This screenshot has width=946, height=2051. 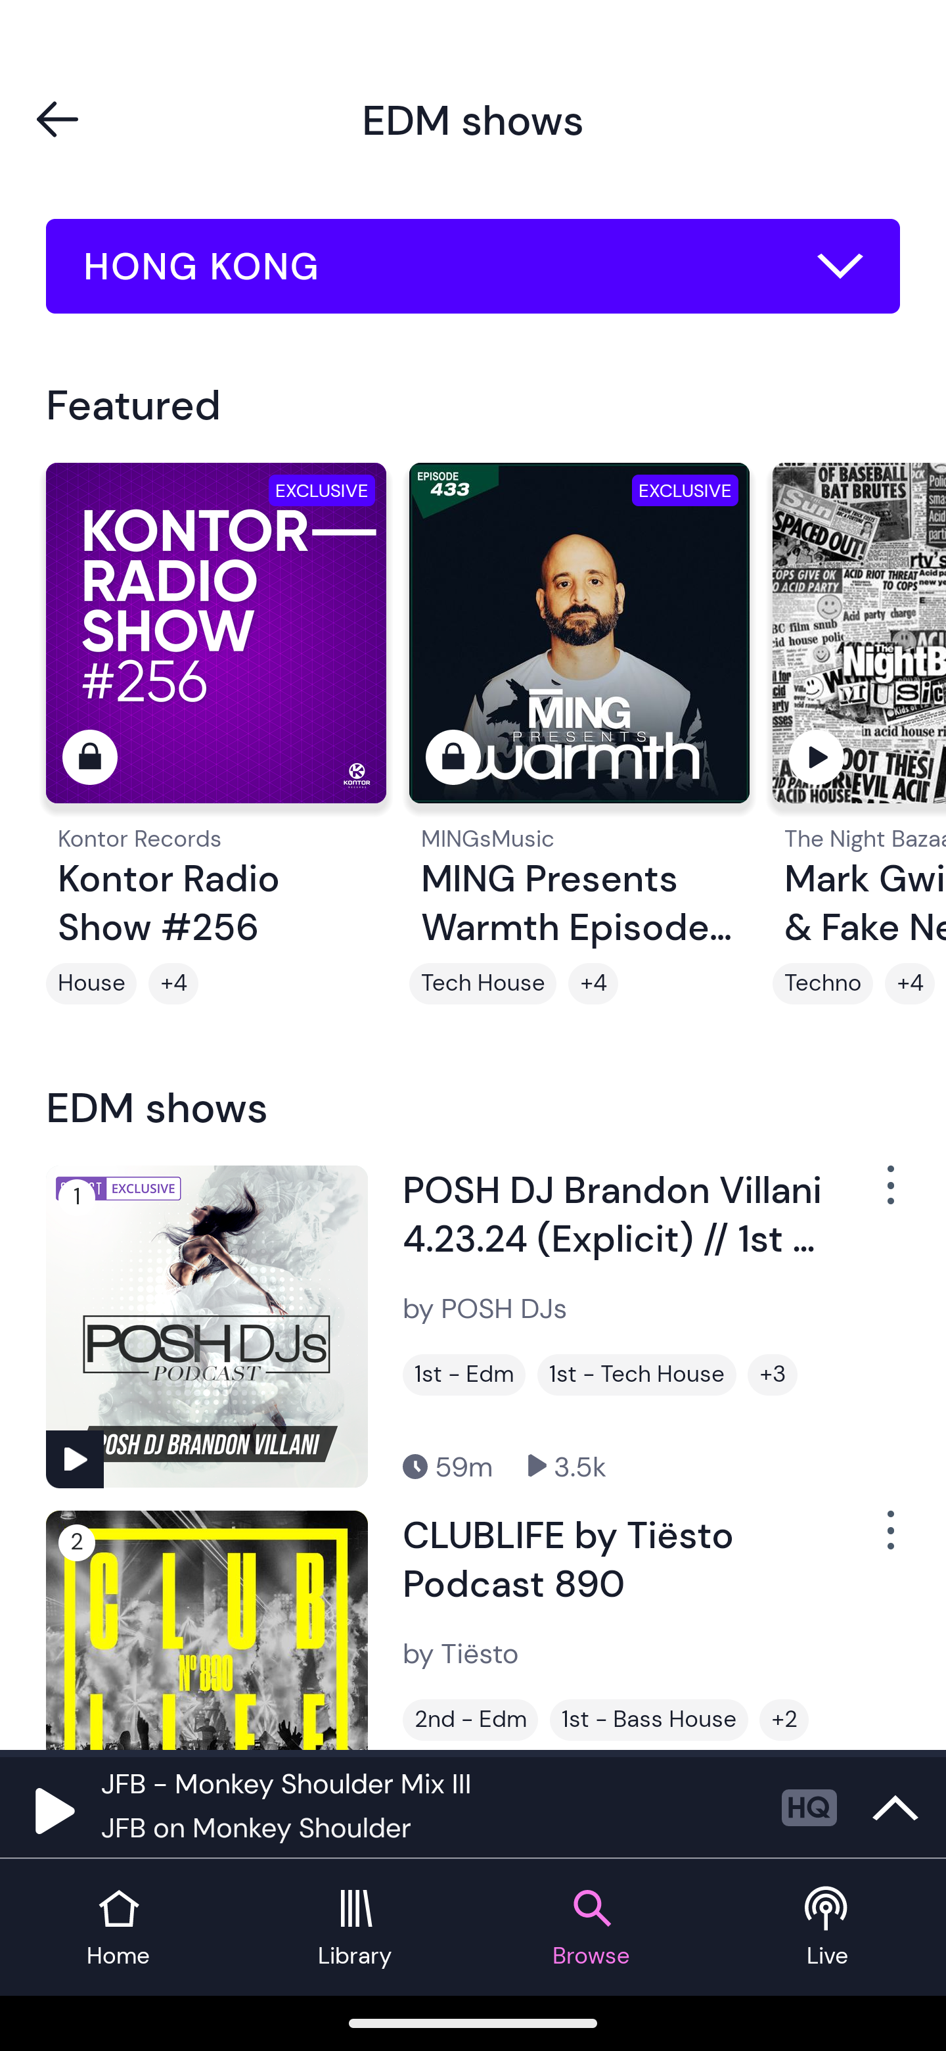 I want to click on Show Options Menu Button, so click(x=888, y=1541).